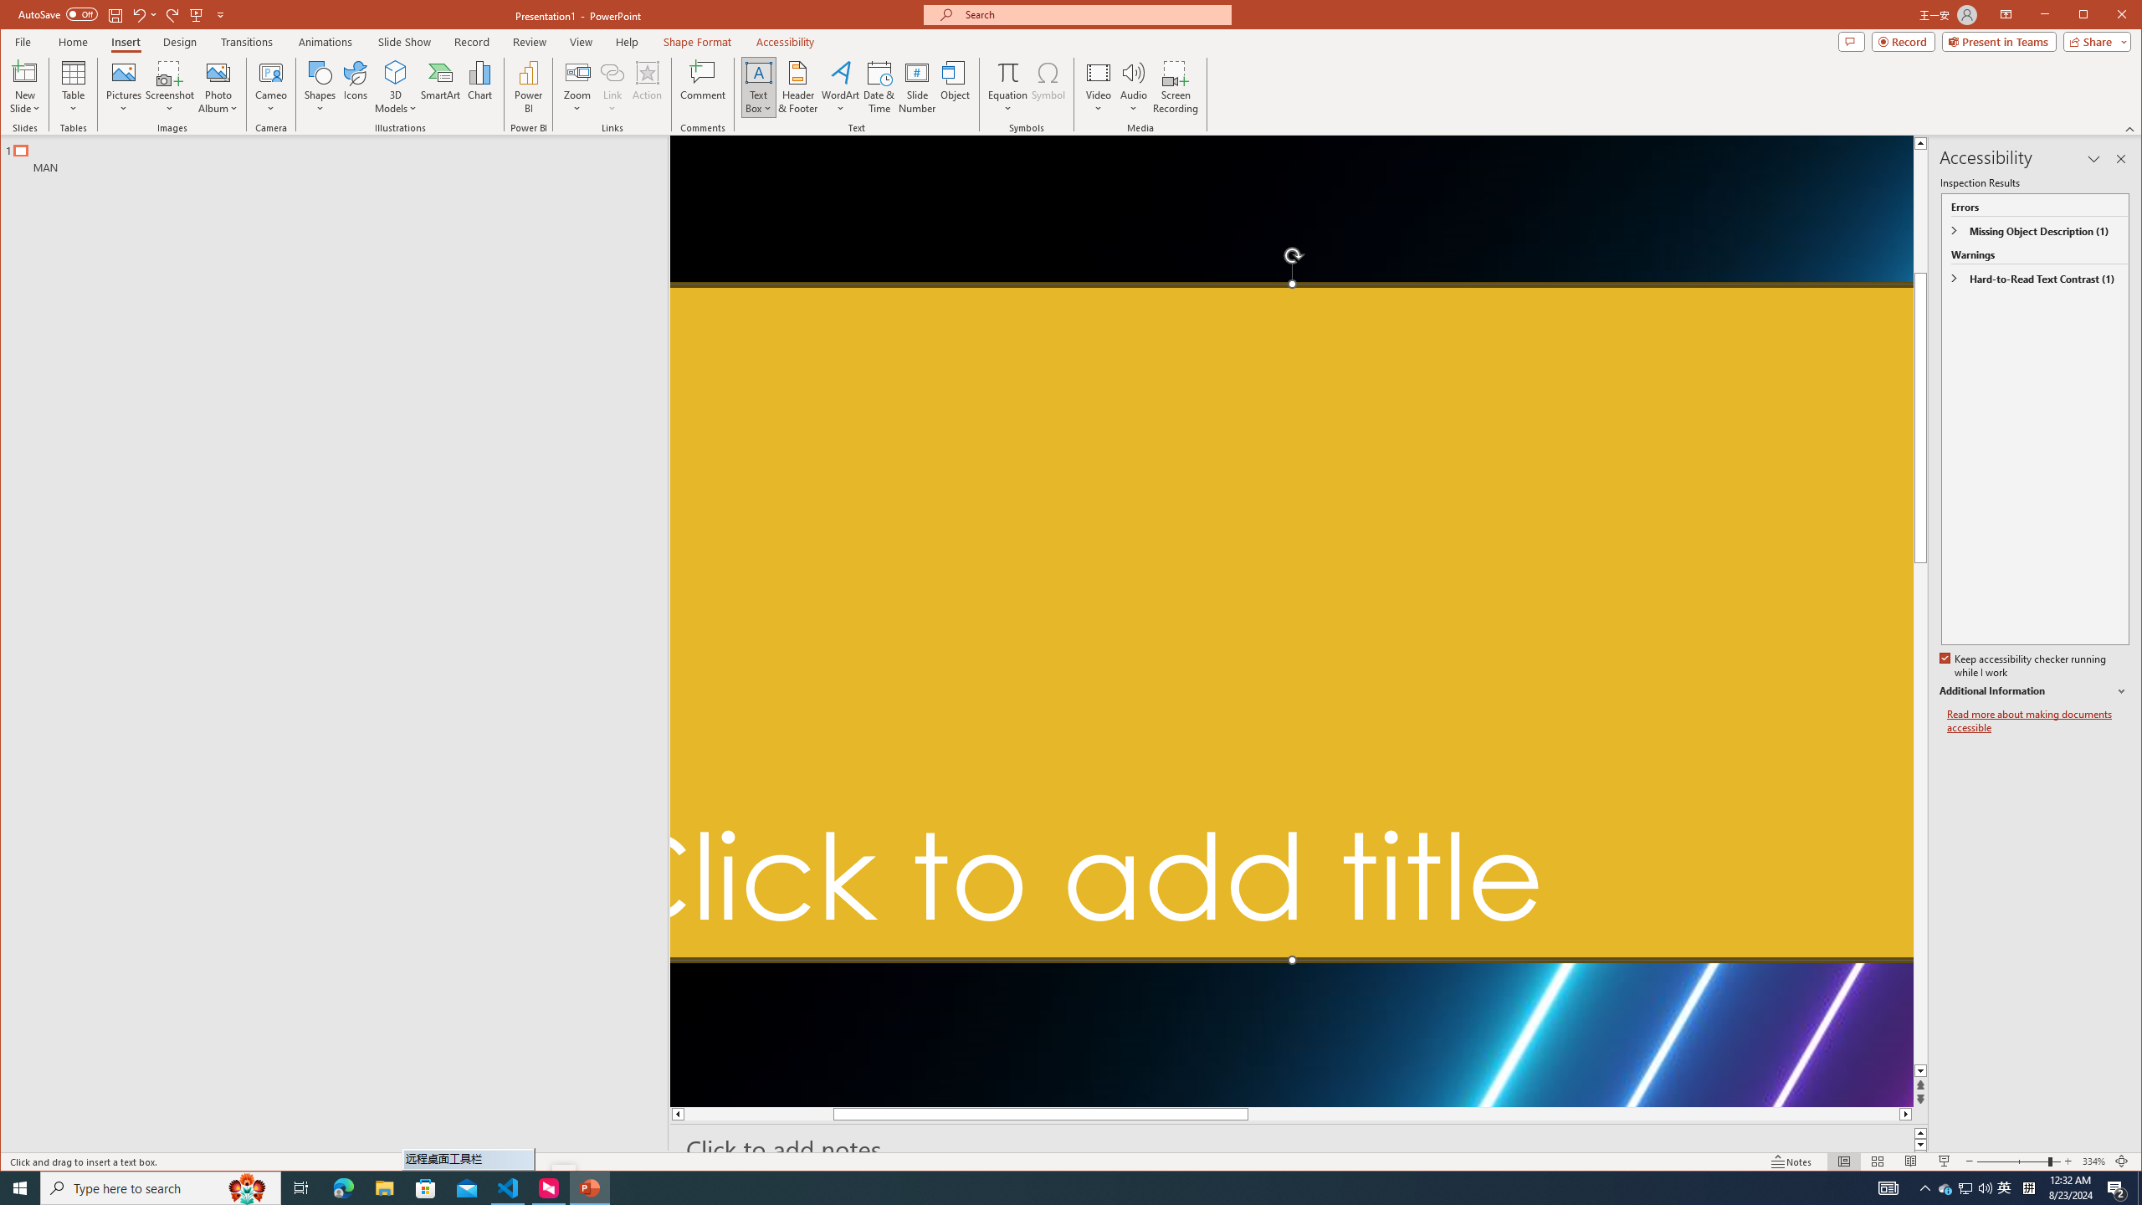  What do you see at coordinates (2093, 1161) in the screenshot?
I see `Zoom 334%` at bounding box center [2093, 1161].